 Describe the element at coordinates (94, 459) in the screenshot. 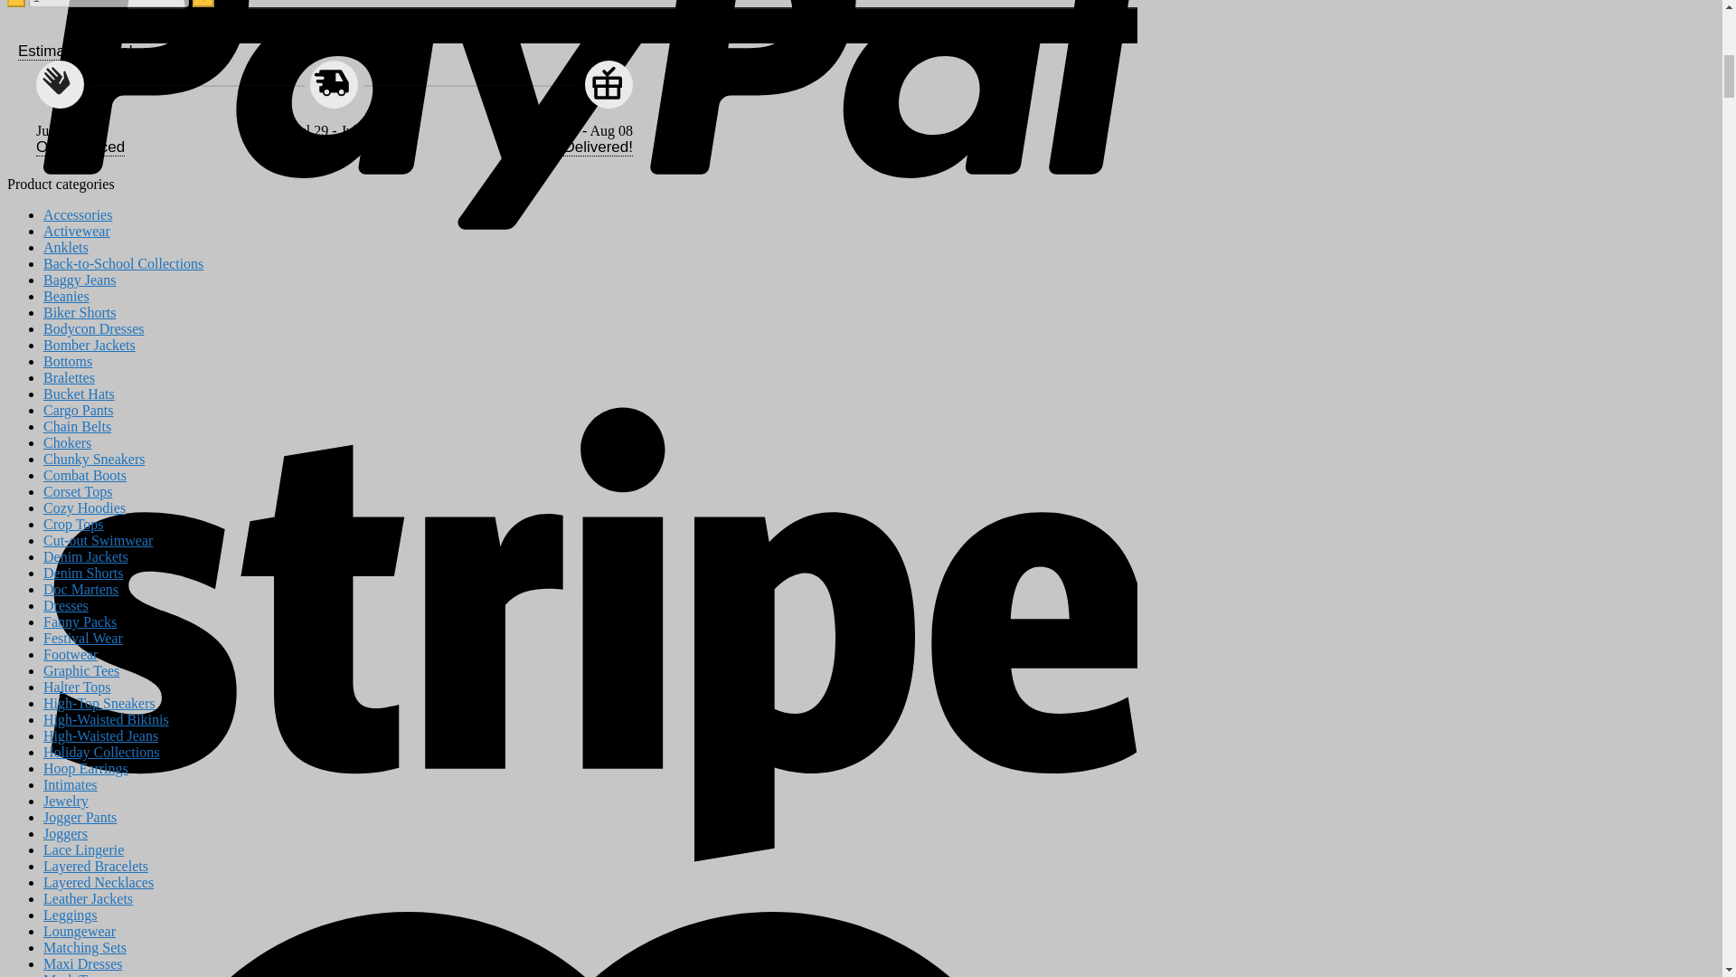

I see `Chunky Sneakers` at that location.